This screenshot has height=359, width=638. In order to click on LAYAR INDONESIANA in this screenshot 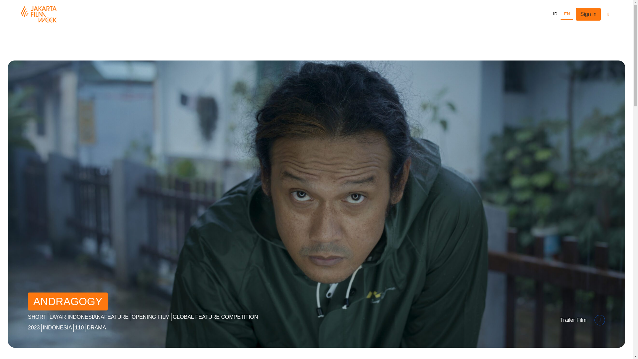, I will do `click(77, 317)`.